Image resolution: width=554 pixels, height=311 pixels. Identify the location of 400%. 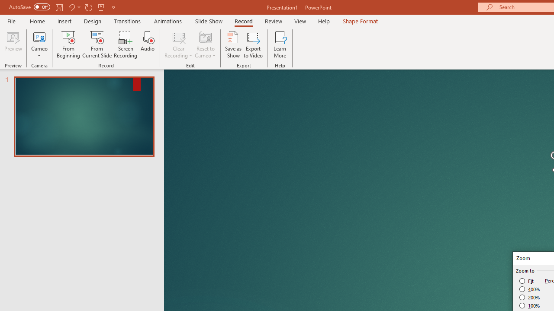
(530, 289).